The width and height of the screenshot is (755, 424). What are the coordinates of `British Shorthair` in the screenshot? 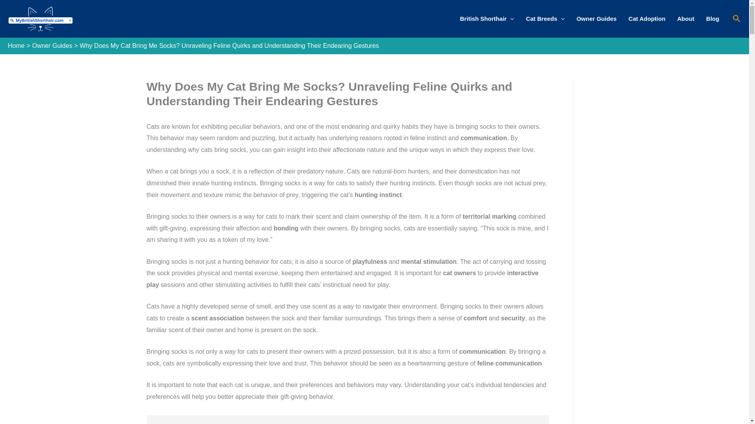 It's located at (487, 19).